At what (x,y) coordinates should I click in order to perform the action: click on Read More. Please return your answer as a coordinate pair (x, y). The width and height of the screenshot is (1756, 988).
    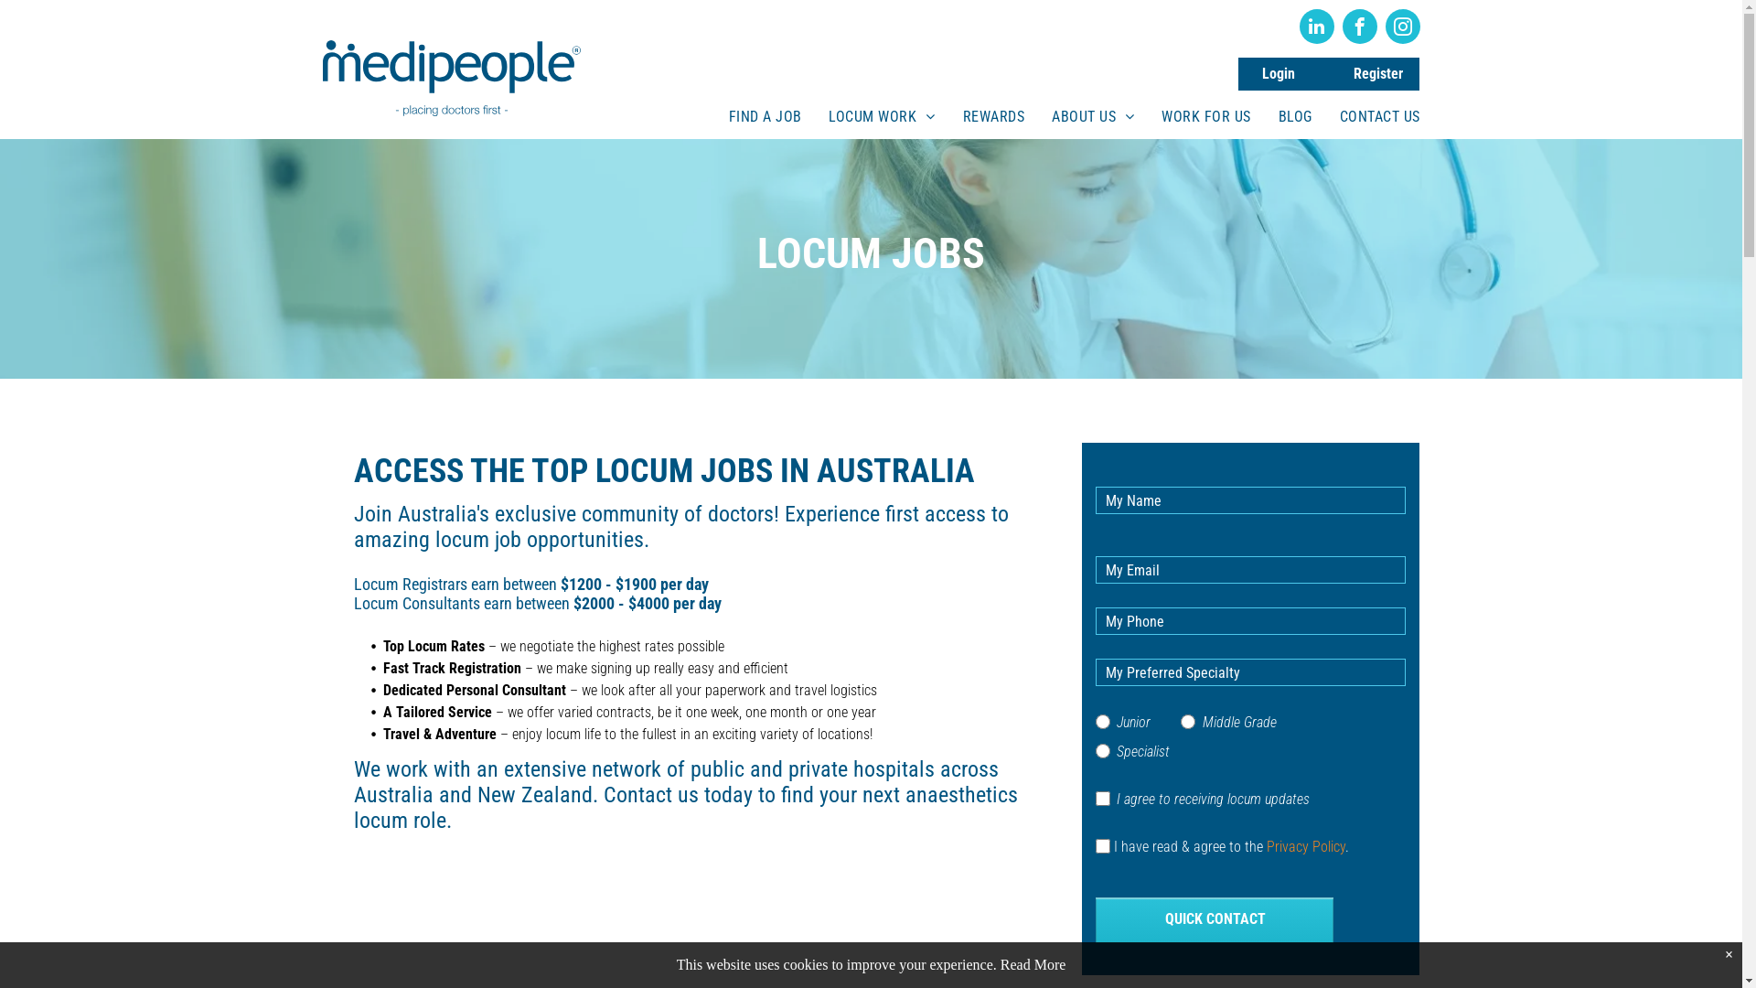
    Looking at the image, I should click on (1033, 964).